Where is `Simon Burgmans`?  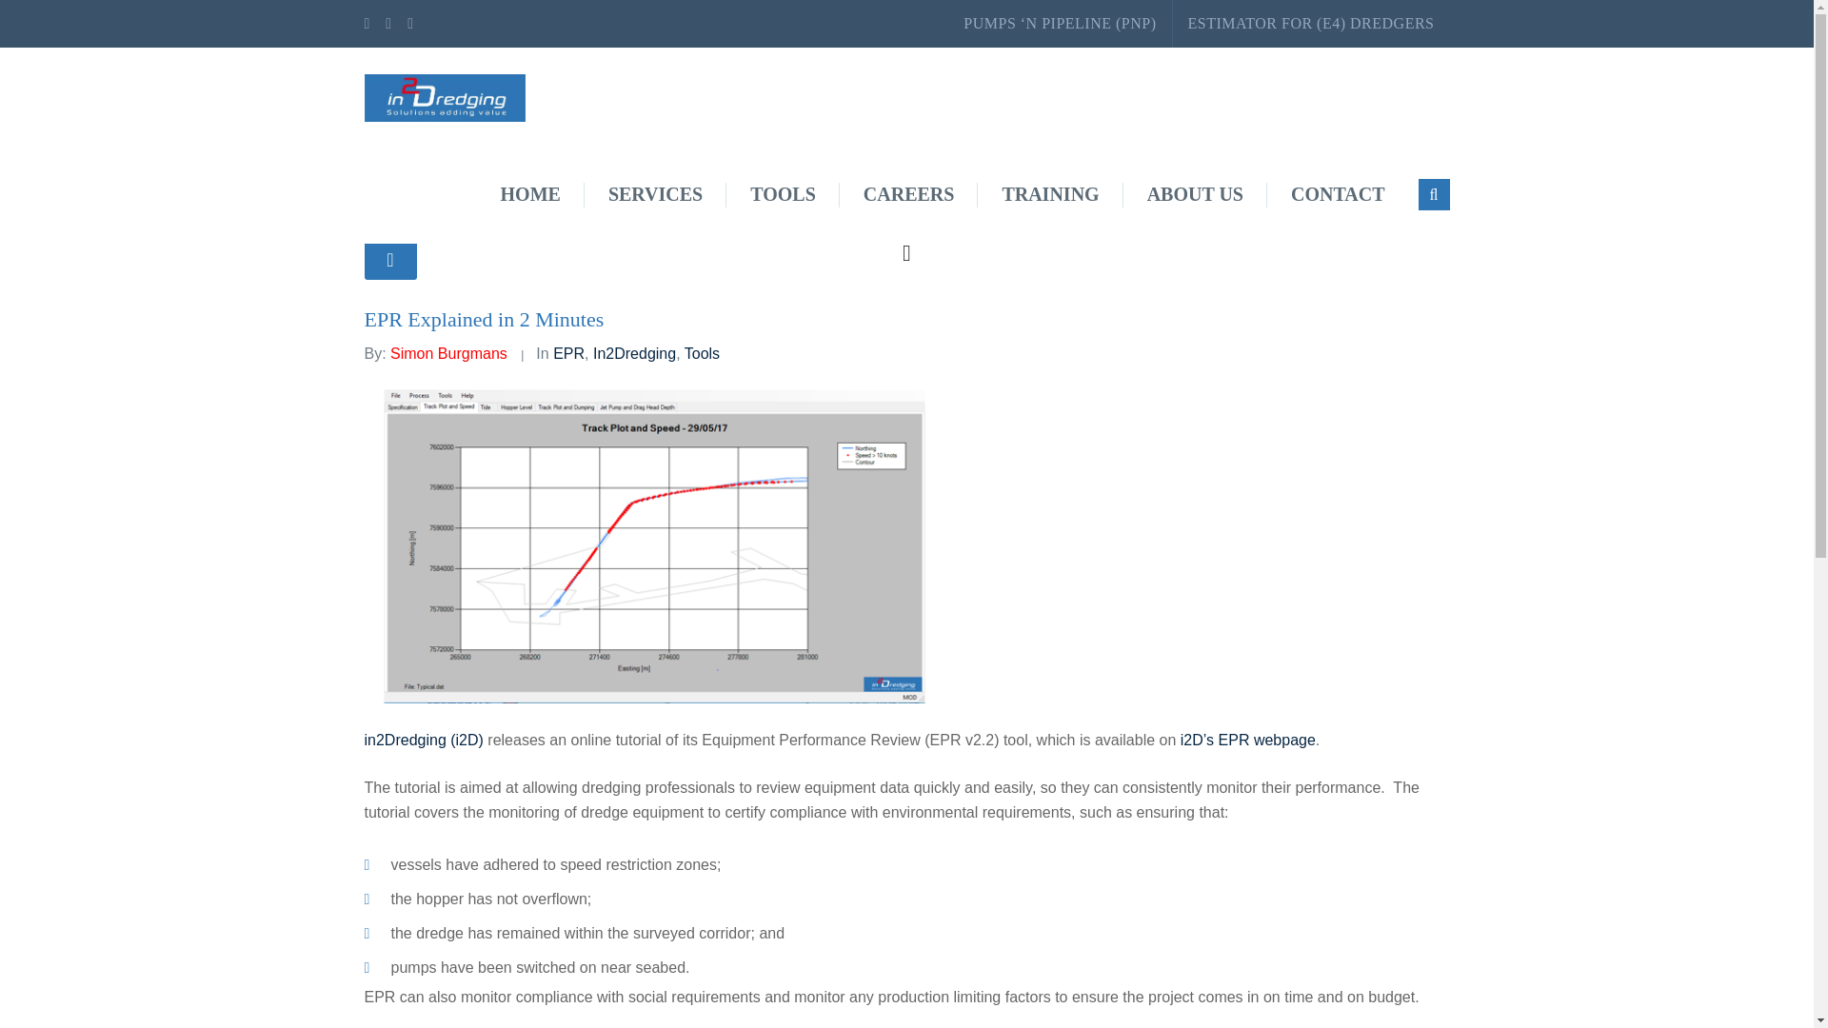
Simon Burgmans is located at coordinates (449, 353).